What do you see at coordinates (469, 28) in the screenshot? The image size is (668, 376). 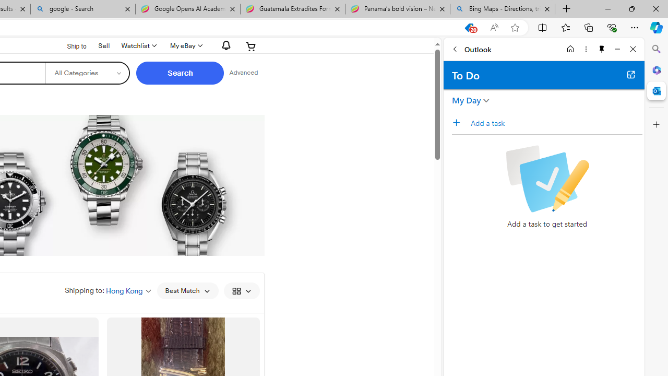 I see `This site has coupons! Shopping in Microsoft Edge, 20` at bounding box center [469, 28].